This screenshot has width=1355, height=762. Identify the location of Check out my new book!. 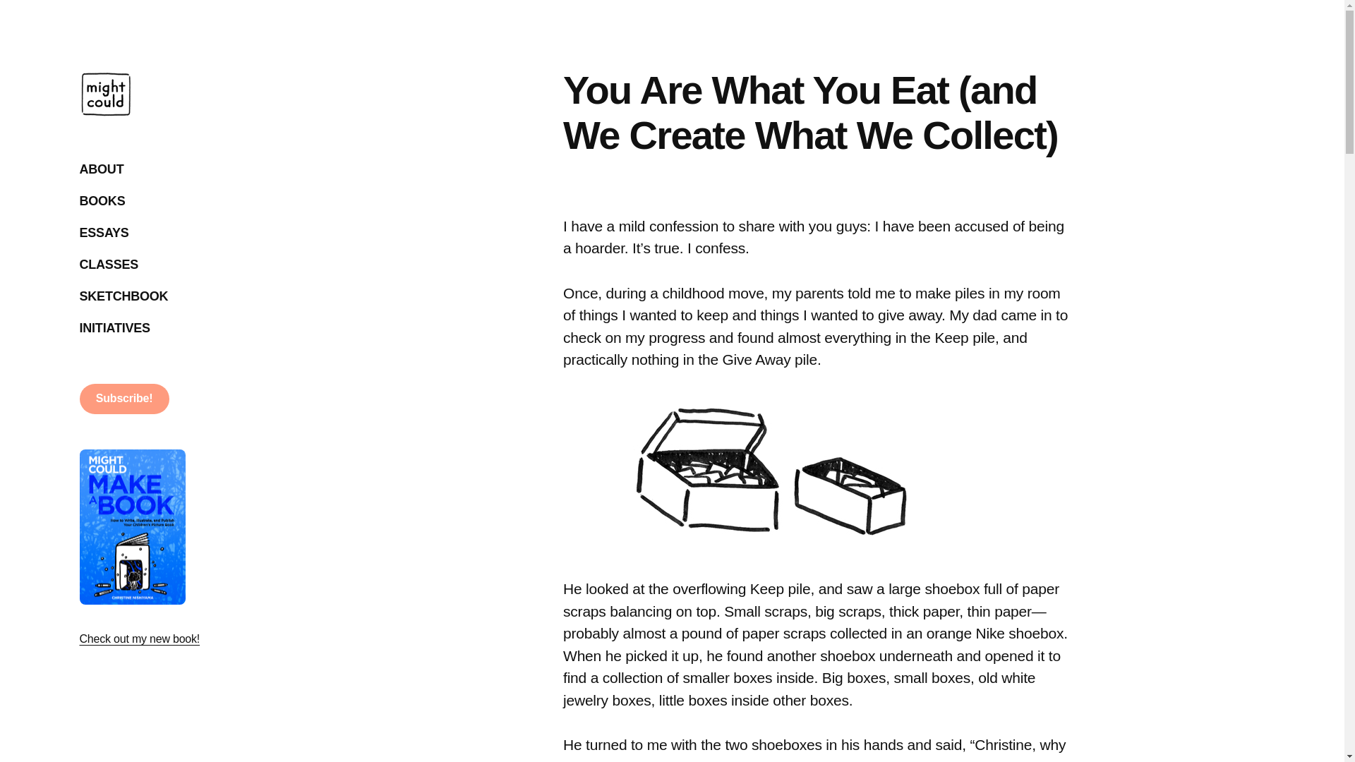
(138, 639).